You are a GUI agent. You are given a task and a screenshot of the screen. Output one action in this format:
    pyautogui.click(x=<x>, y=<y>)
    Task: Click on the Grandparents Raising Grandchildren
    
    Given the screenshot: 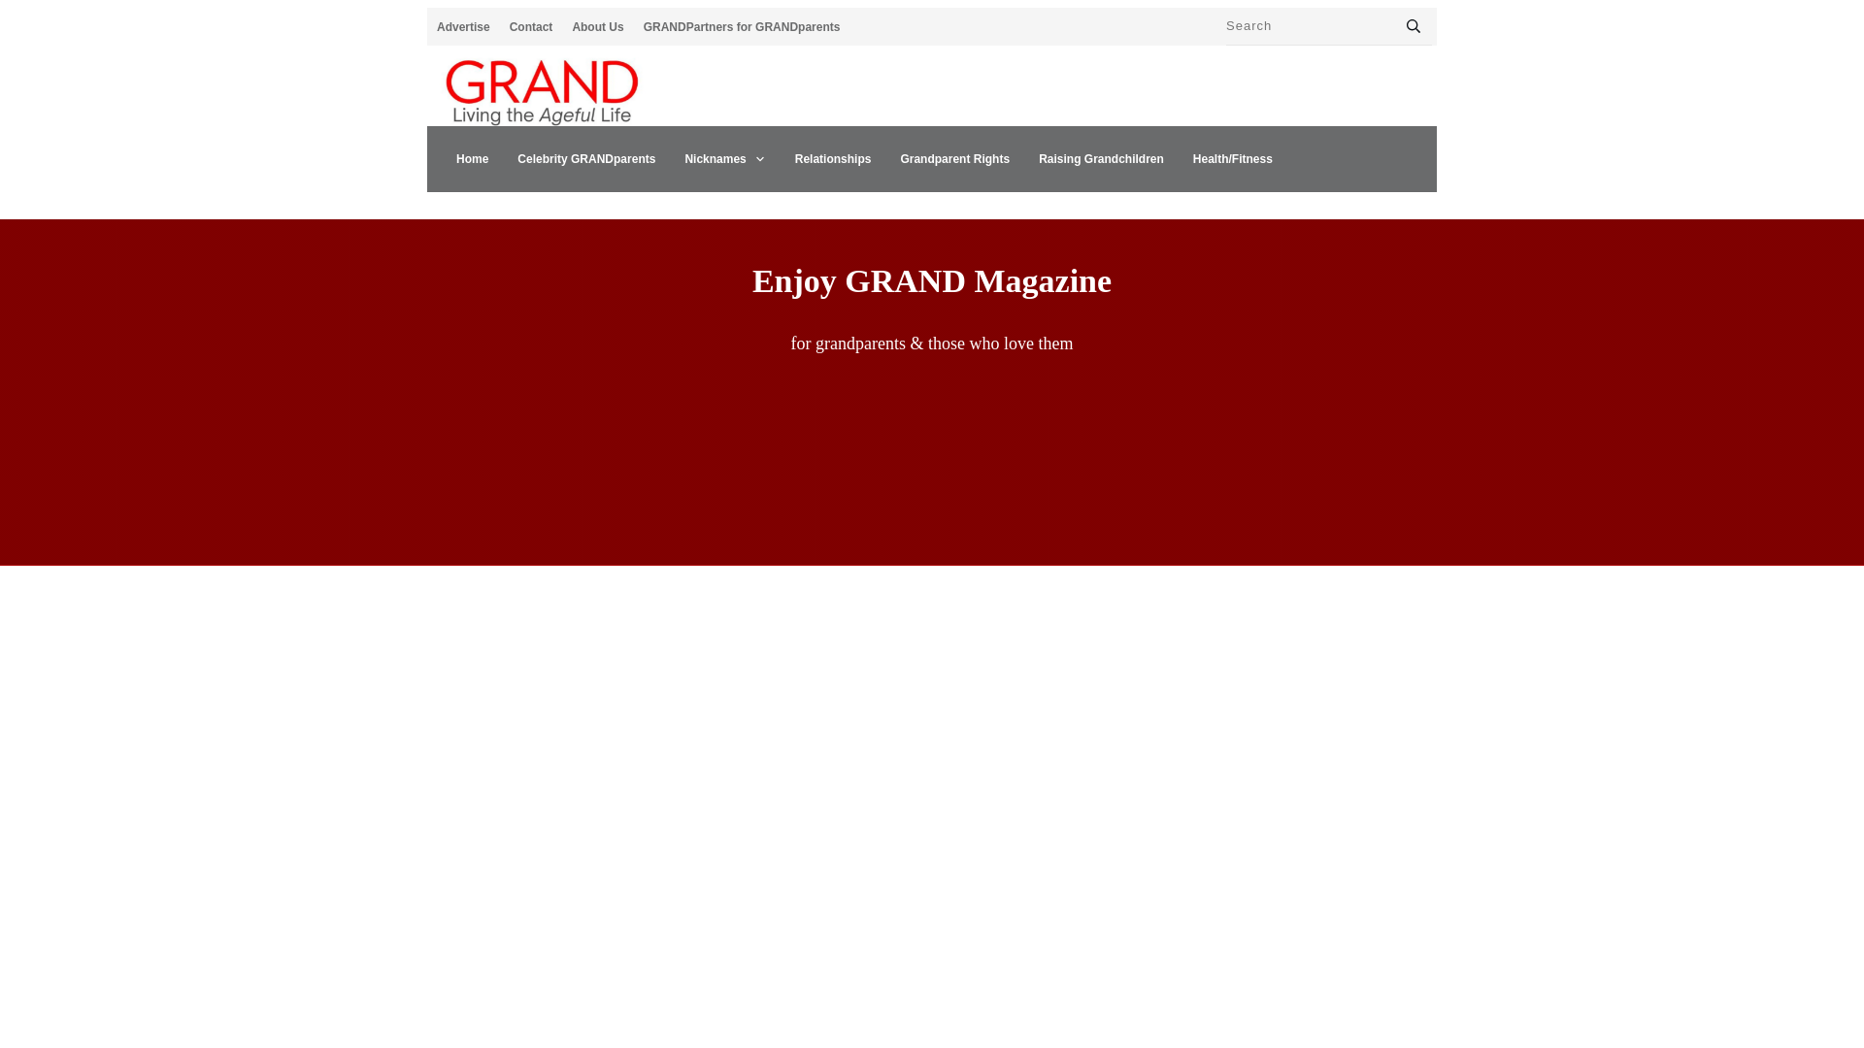 What is the action you would take?
    pyautogui.click(x=1101, y=159)
    